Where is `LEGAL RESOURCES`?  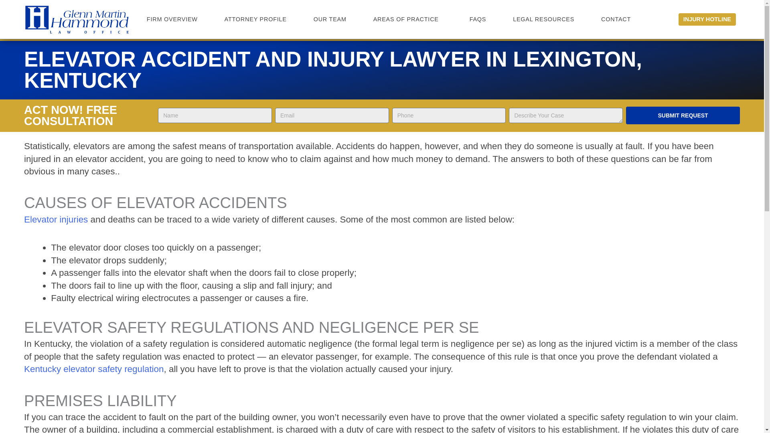
LEGAL RESOURCES is located at coordinates (544, 19).